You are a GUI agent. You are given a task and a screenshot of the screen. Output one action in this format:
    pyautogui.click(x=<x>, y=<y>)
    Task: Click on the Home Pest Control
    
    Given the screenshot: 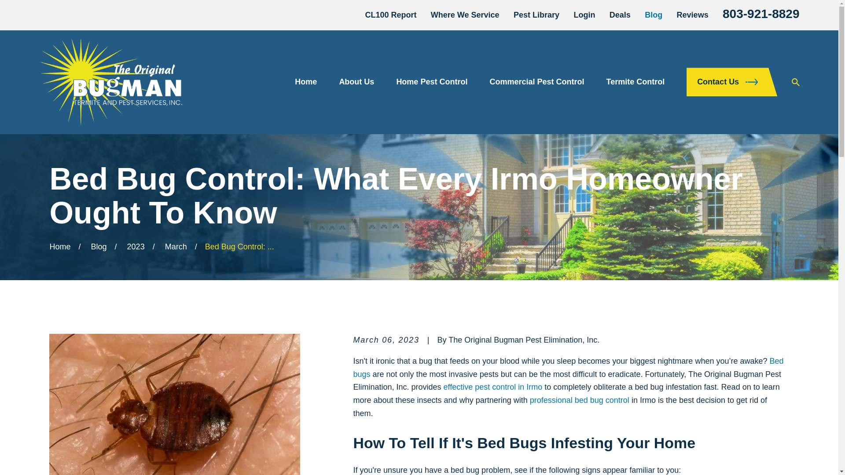 What is the action you would take?
    pyautogui.click(x=431, y=82)
    